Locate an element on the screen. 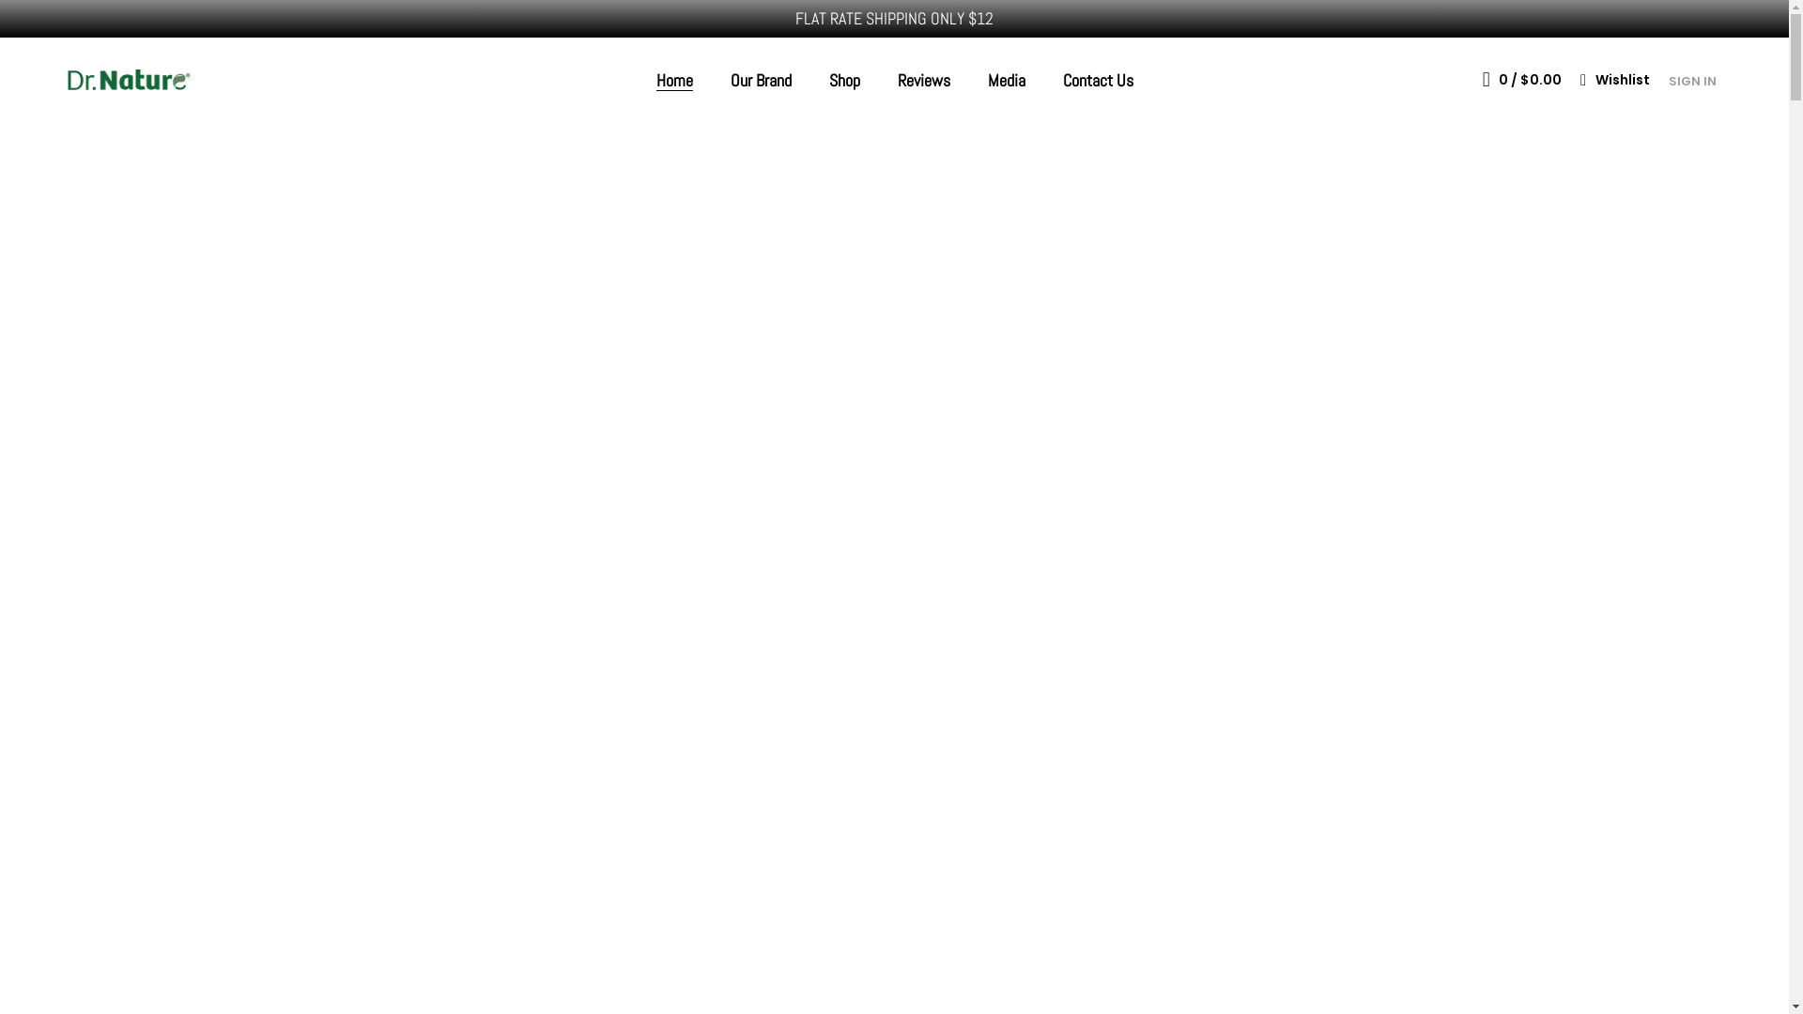  Media is located at coordinates (1007, 81).